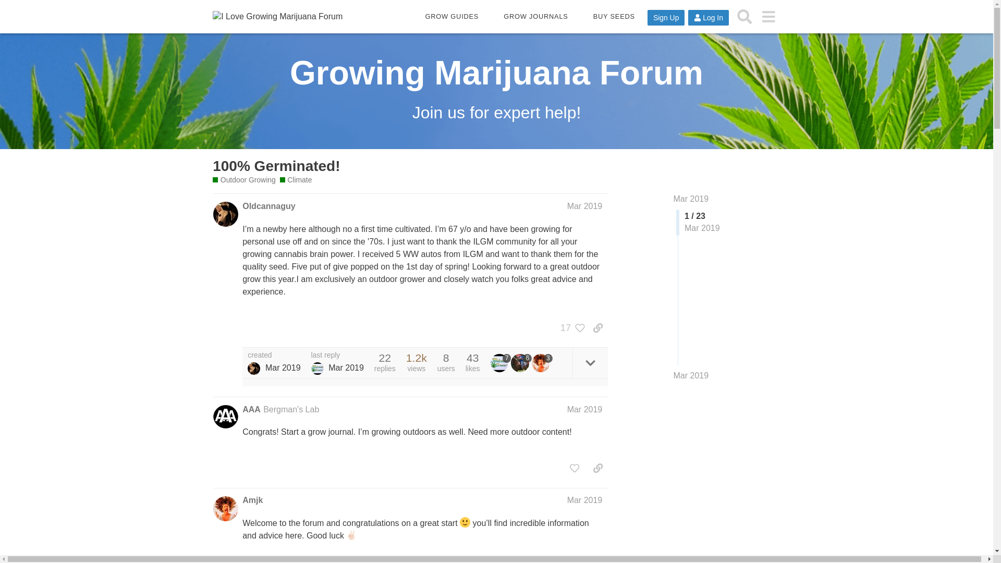 This screenshot has width=1001, height=563. Describe the element at coordinates (268, 206) in the screenshot. I see `Oldcannaguy` at that location.